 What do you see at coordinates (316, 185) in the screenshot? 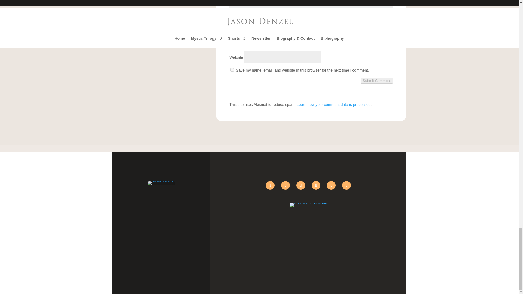
I see `Follow on Instagram` at bounding box center [316, 185].